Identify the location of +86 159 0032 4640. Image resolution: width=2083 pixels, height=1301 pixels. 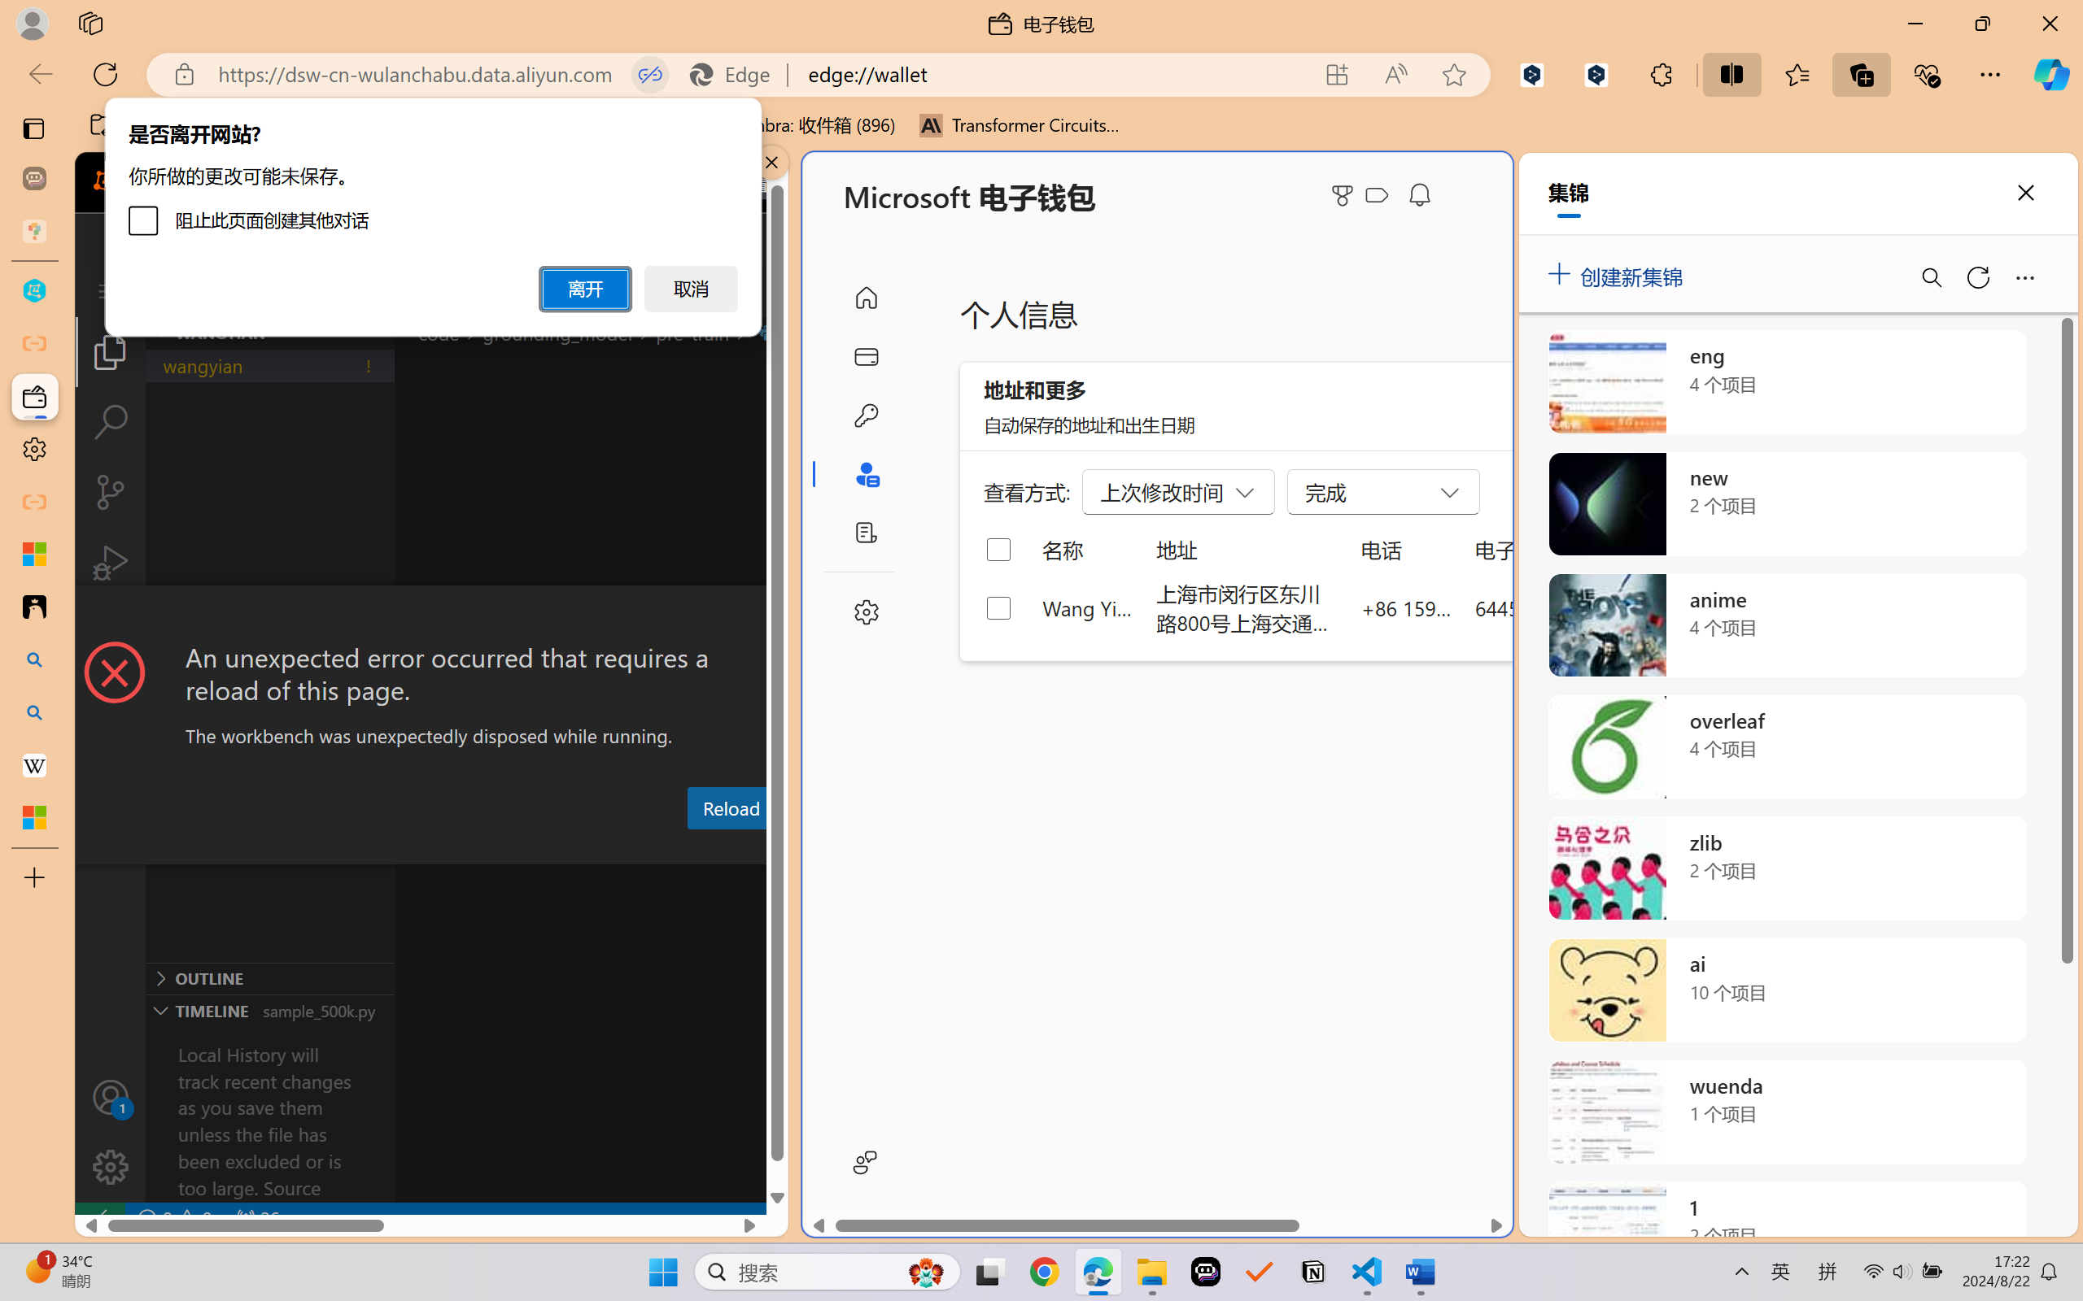
(1406, 607).